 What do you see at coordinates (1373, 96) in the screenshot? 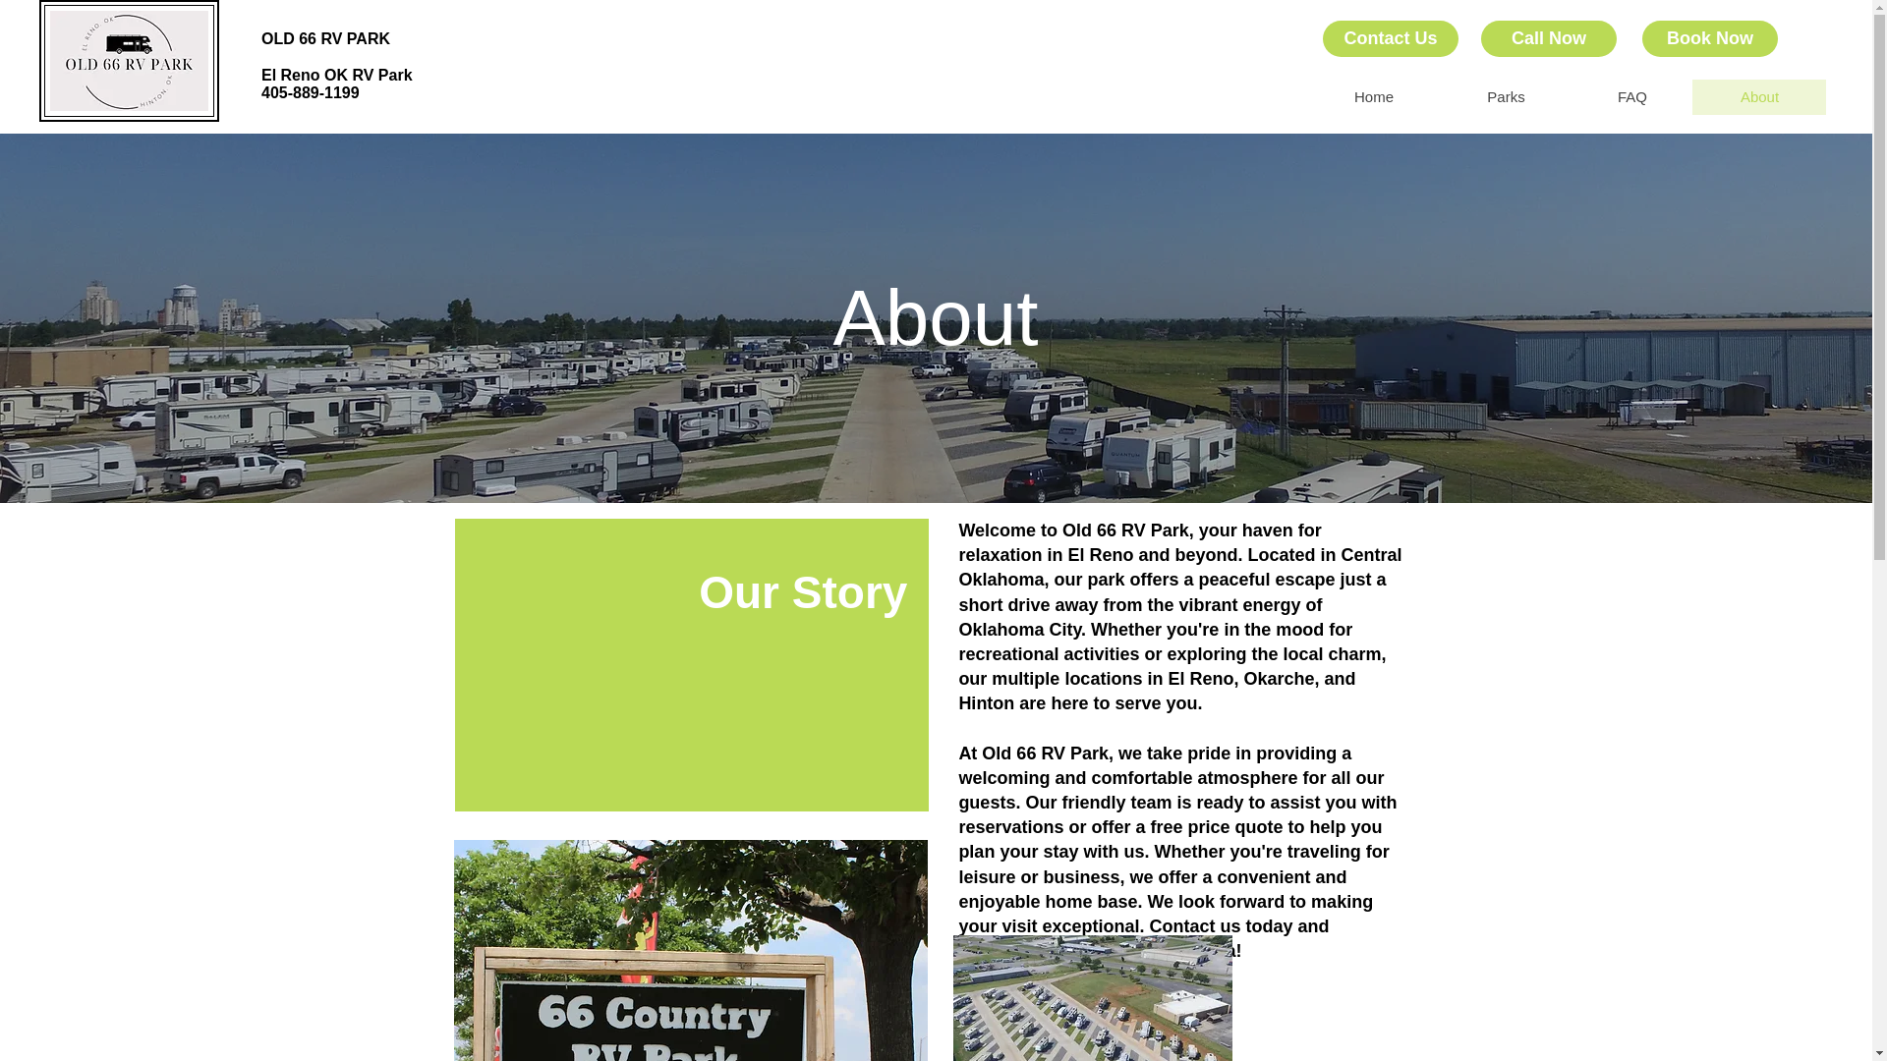
I see `Home` at bounding box center [1373, 96].